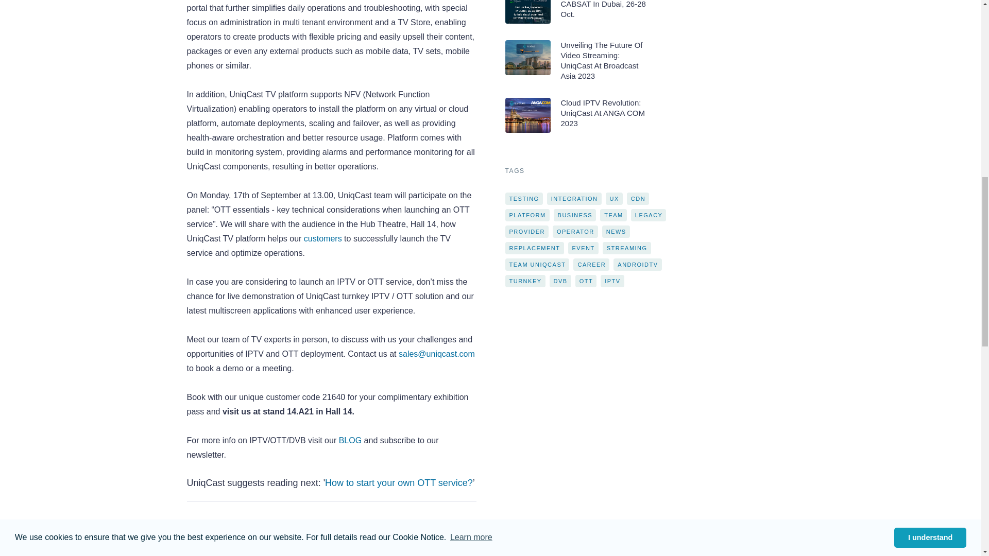 The width and height of the screenshot is (989, 556). I want to click on LEGACY, so click(366, 531).